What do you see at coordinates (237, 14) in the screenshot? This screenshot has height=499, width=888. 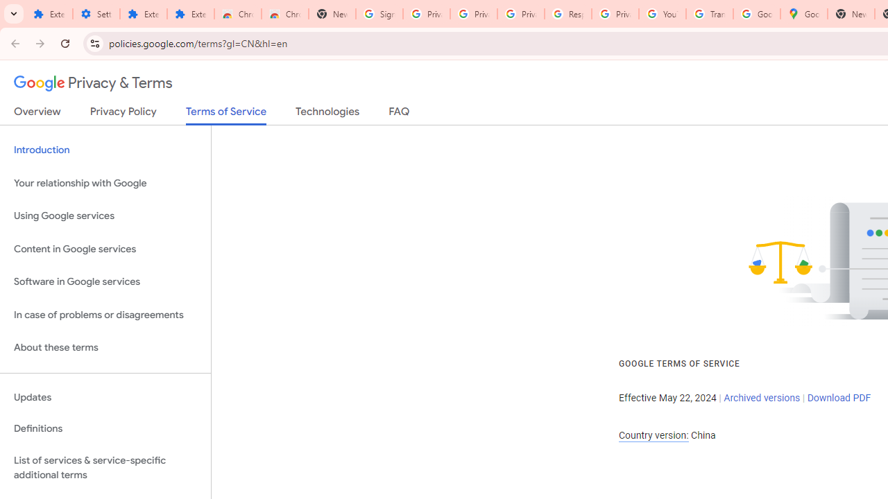 I see `Chrome Web Store` at bounding box center [237, 14].